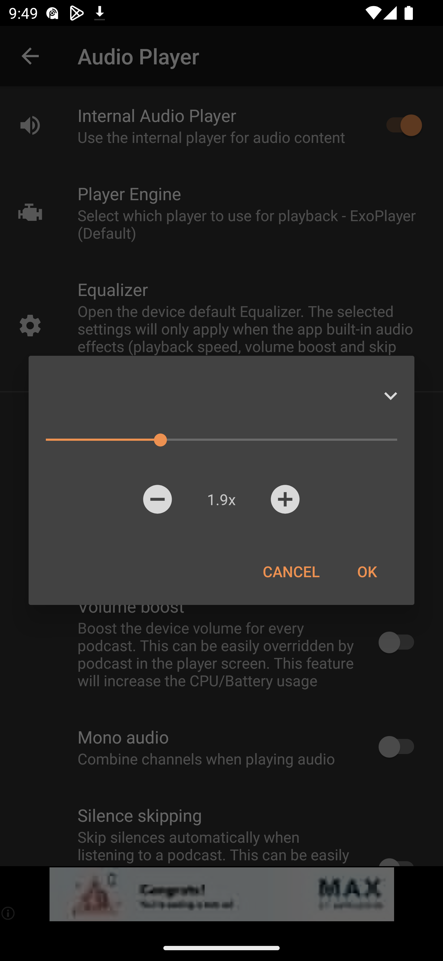  Describe the element at coordinates (390, 396) in the screenshot. I see `Expand` at that location.